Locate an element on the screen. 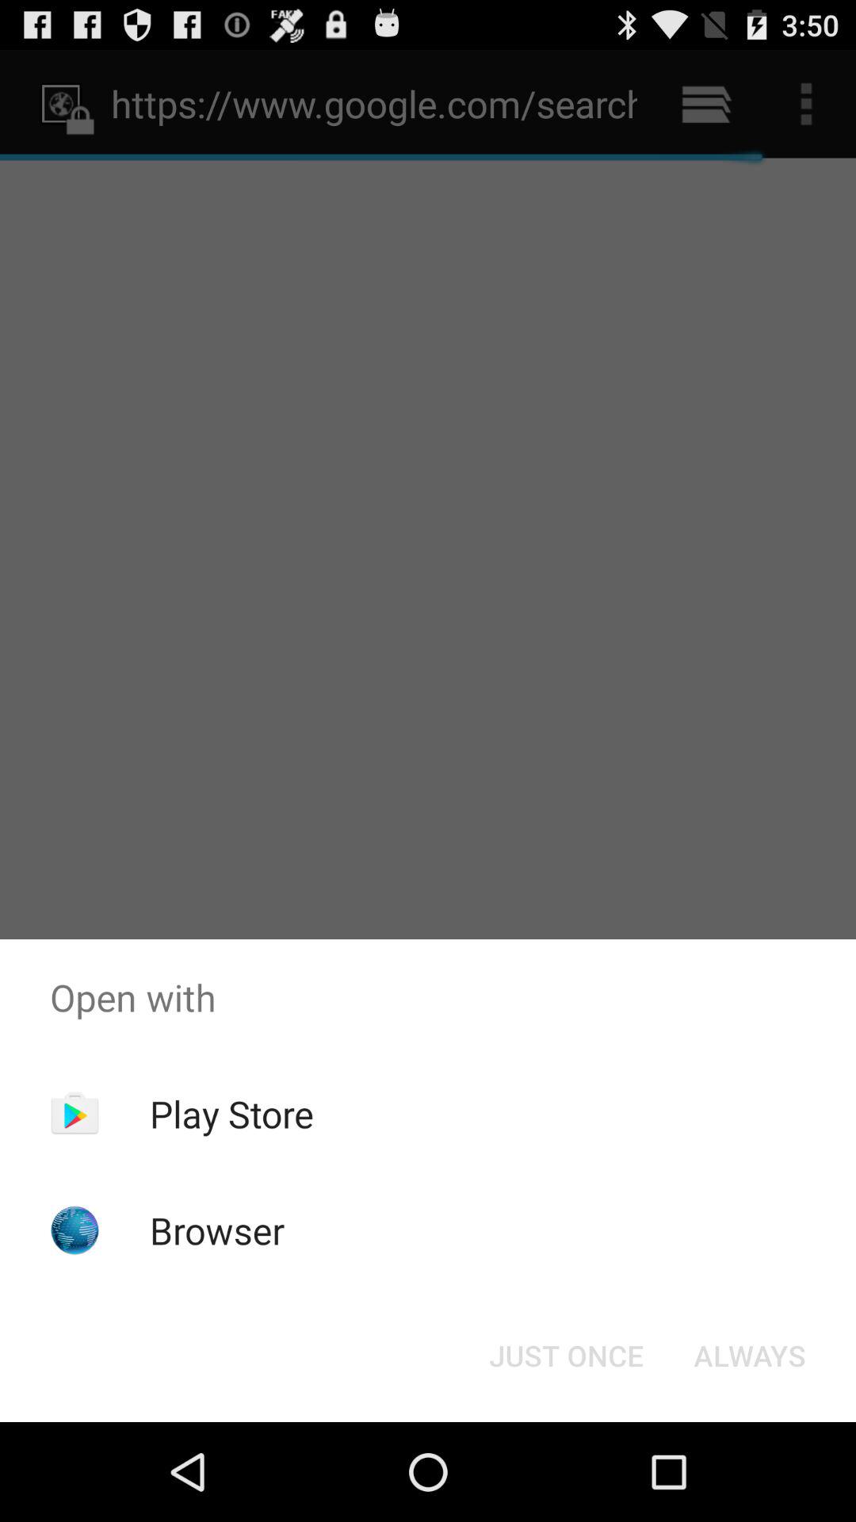 This screenshot has width=856, height=1522. swipe to the just once item is located at coordinates (566, 1356).